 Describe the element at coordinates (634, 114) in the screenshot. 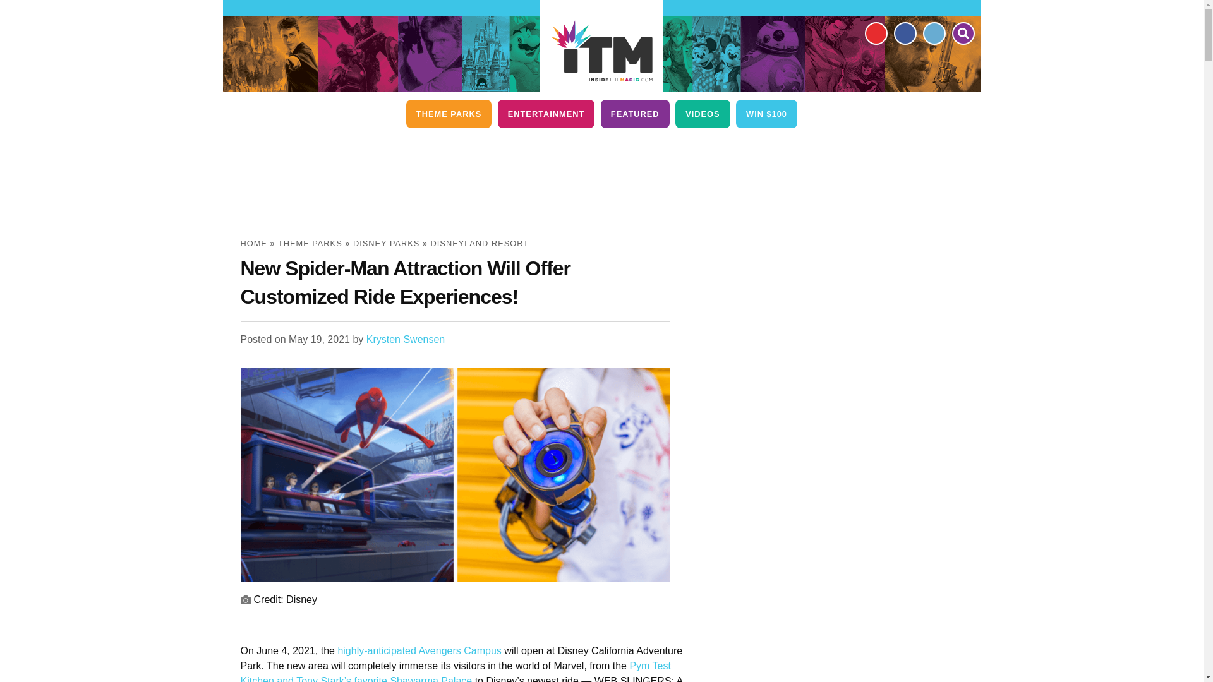

I see `FEATURED` at that location.